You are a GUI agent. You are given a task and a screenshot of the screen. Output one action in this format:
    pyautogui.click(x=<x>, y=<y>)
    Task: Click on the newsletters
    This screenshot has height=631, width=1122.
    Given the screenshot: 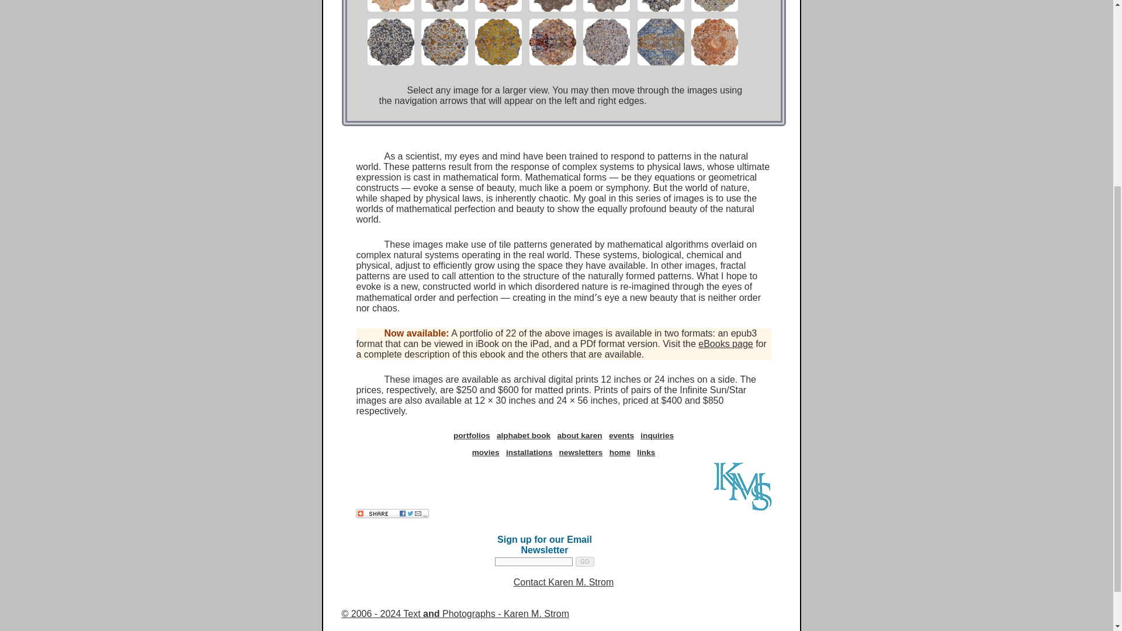 What is the action you would take?
    pyautogui.click(x=581, y=452)
    